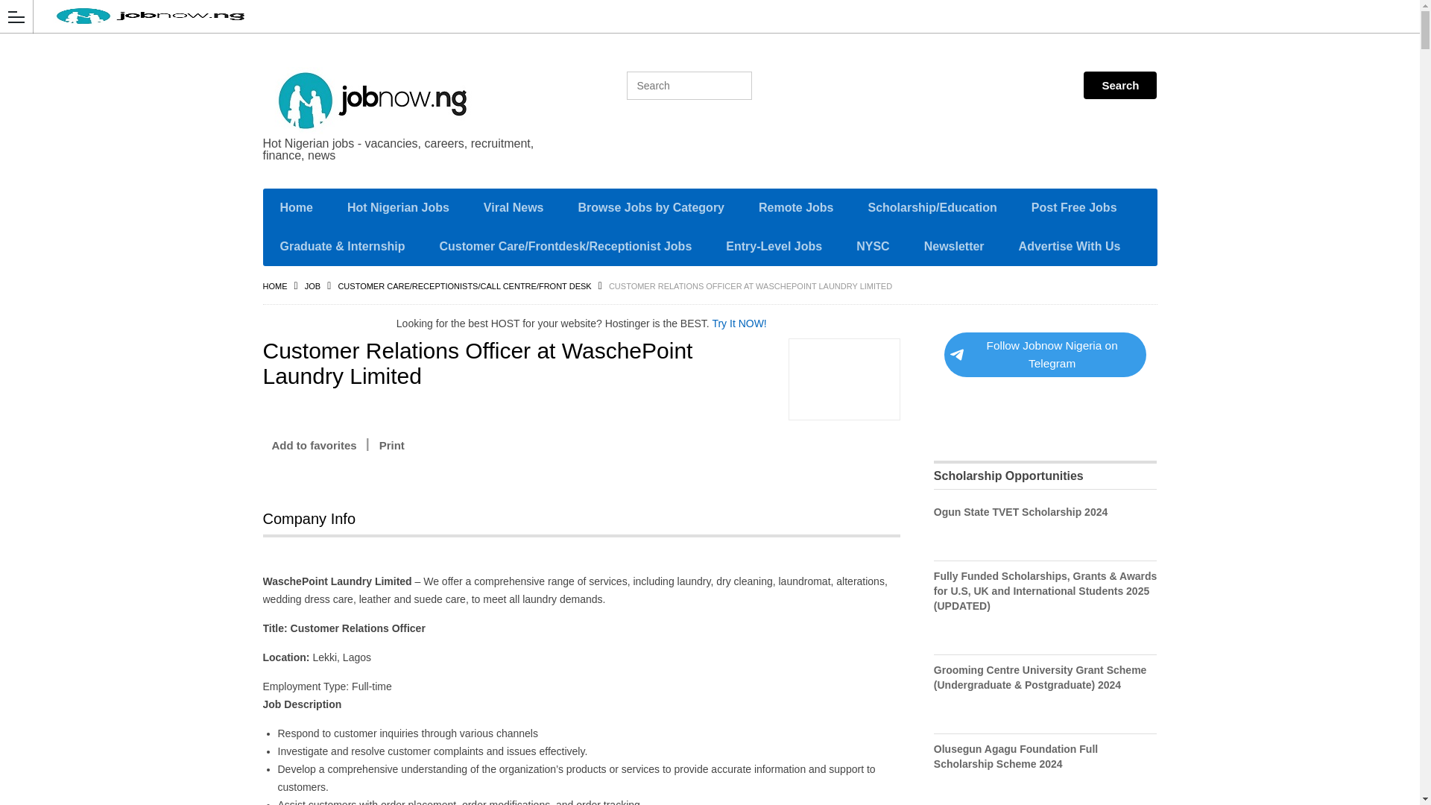  Describe the element at coordinates (872, 246) in the screenshot. I see `NYSC` at that location.